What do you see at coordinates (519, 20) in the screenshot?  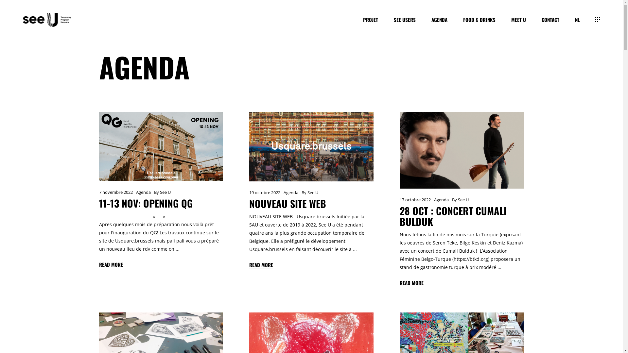 I see `MEET U` at bounding box center [519, 20].